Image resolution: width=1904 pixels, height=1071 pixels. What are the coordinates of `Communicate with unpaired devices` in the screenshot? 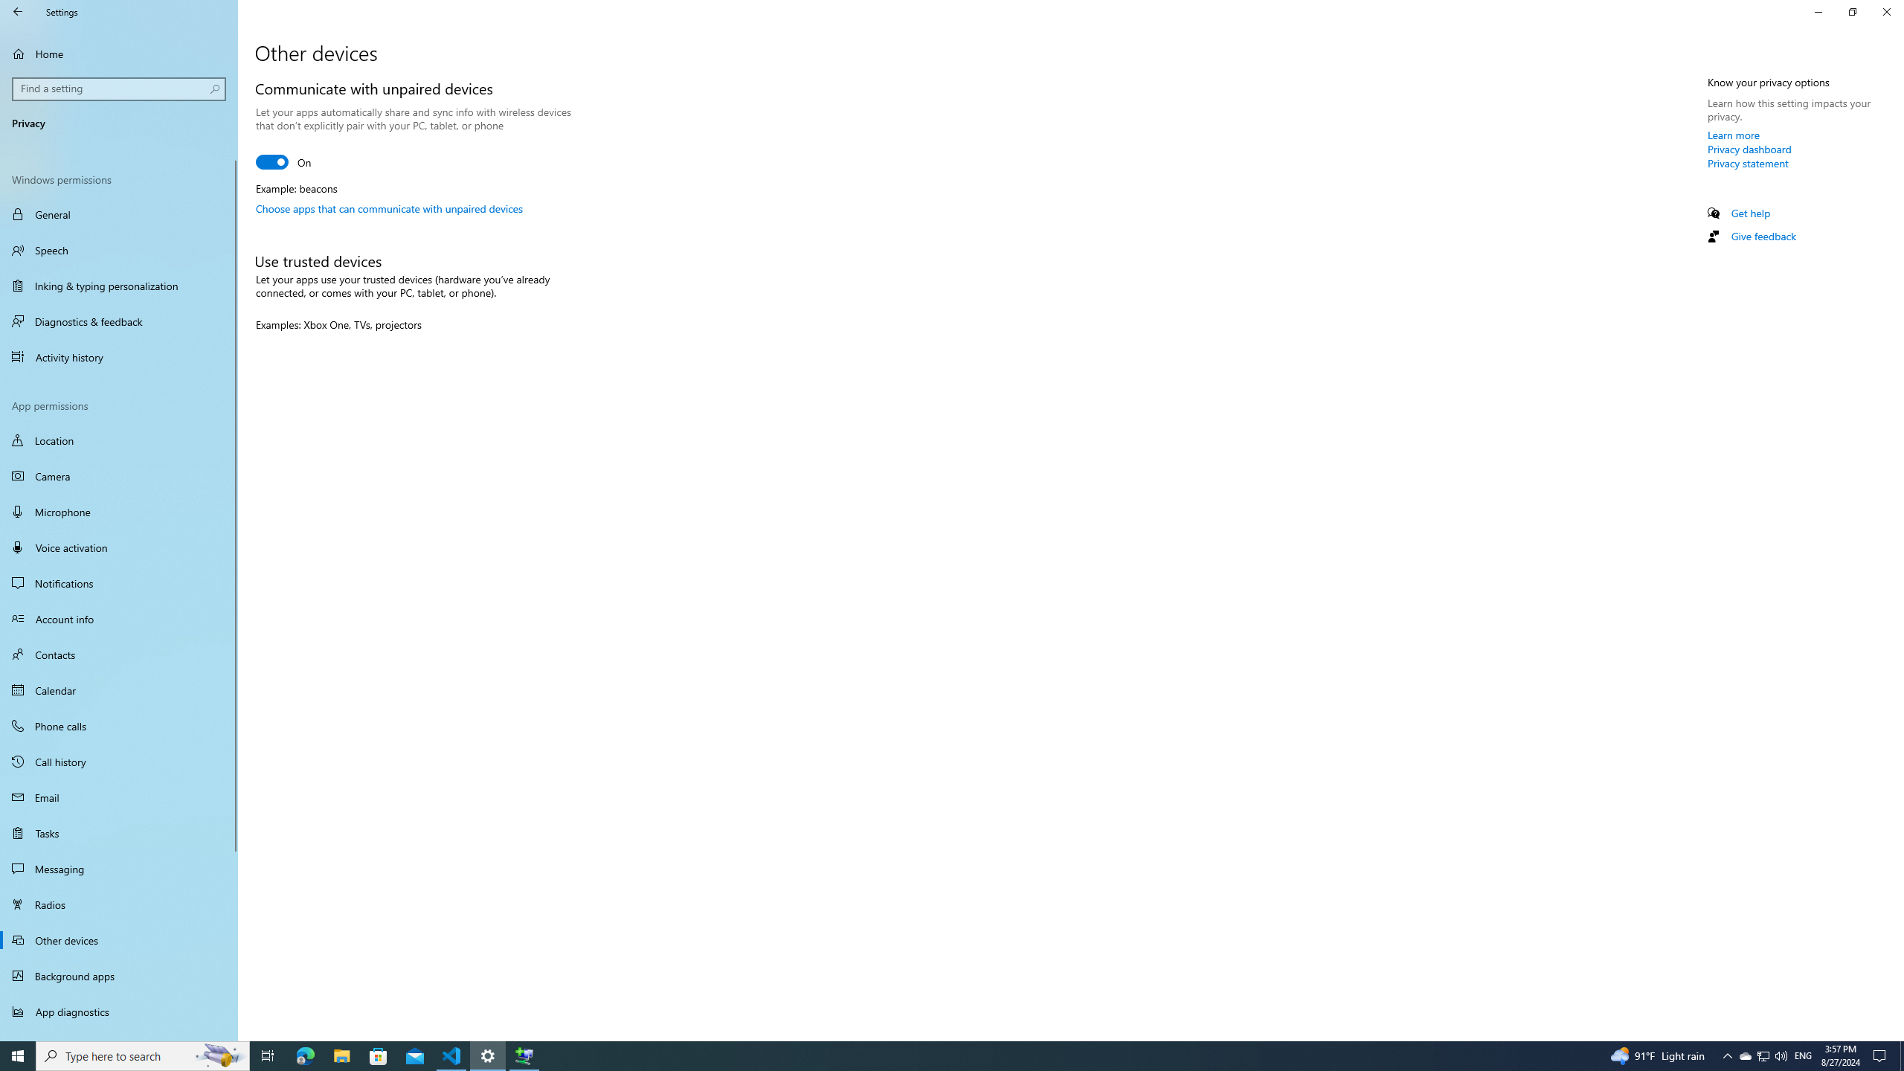 It's located at (283, 161).